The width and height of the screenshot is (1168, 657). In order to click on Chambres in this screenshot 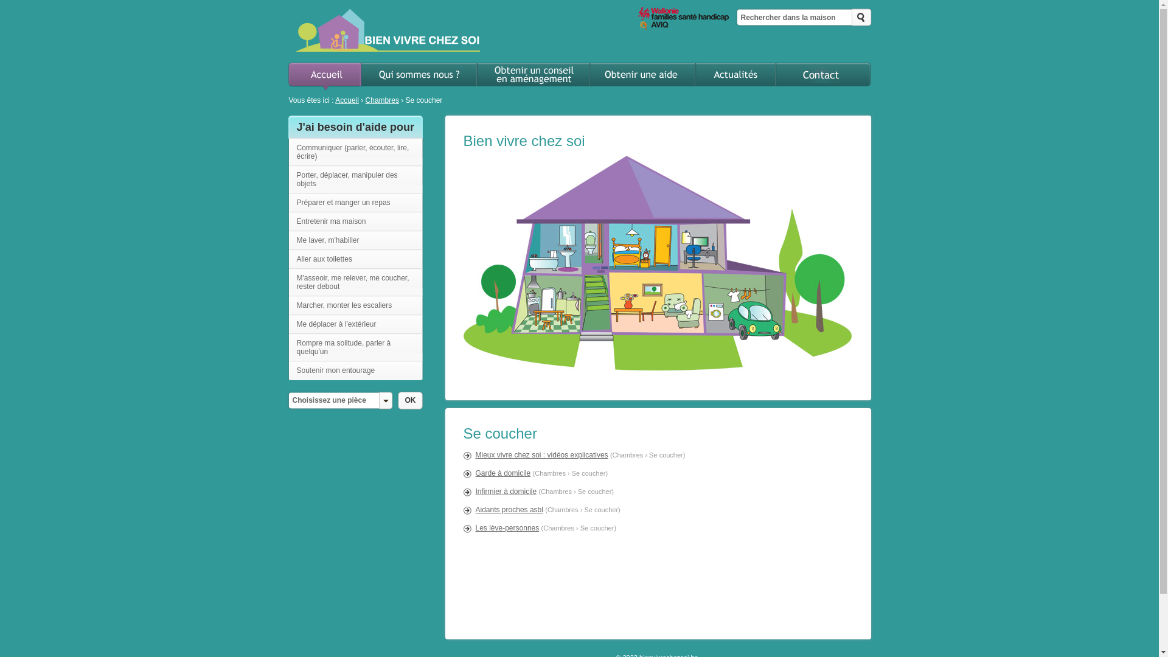, I will do `click(382, 100)`.